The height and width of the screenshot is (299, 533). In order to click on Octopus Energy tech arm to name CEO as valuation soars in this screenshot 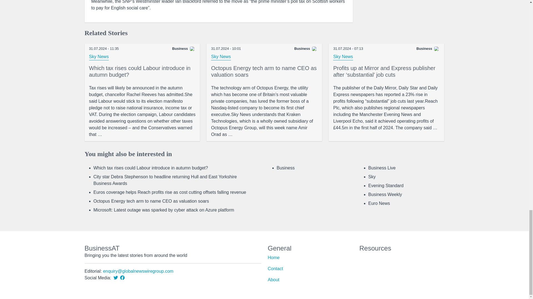, I will do `click(264, 73)`.